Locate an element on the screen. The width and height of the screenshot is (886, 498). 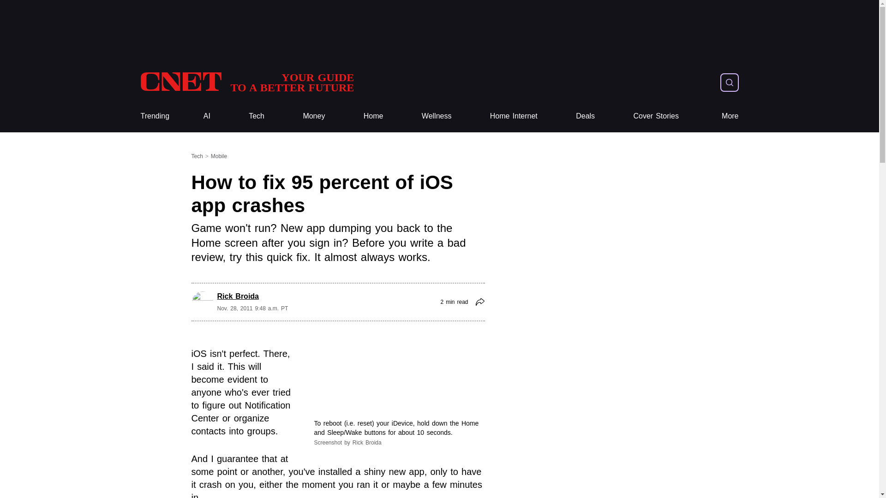
CNET is located at coordinates (246, 82).